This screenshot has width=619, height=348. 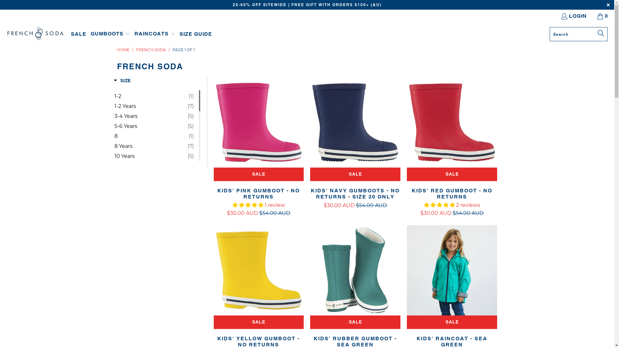 I want to click on 29
(6), so click(x=154, y=256).